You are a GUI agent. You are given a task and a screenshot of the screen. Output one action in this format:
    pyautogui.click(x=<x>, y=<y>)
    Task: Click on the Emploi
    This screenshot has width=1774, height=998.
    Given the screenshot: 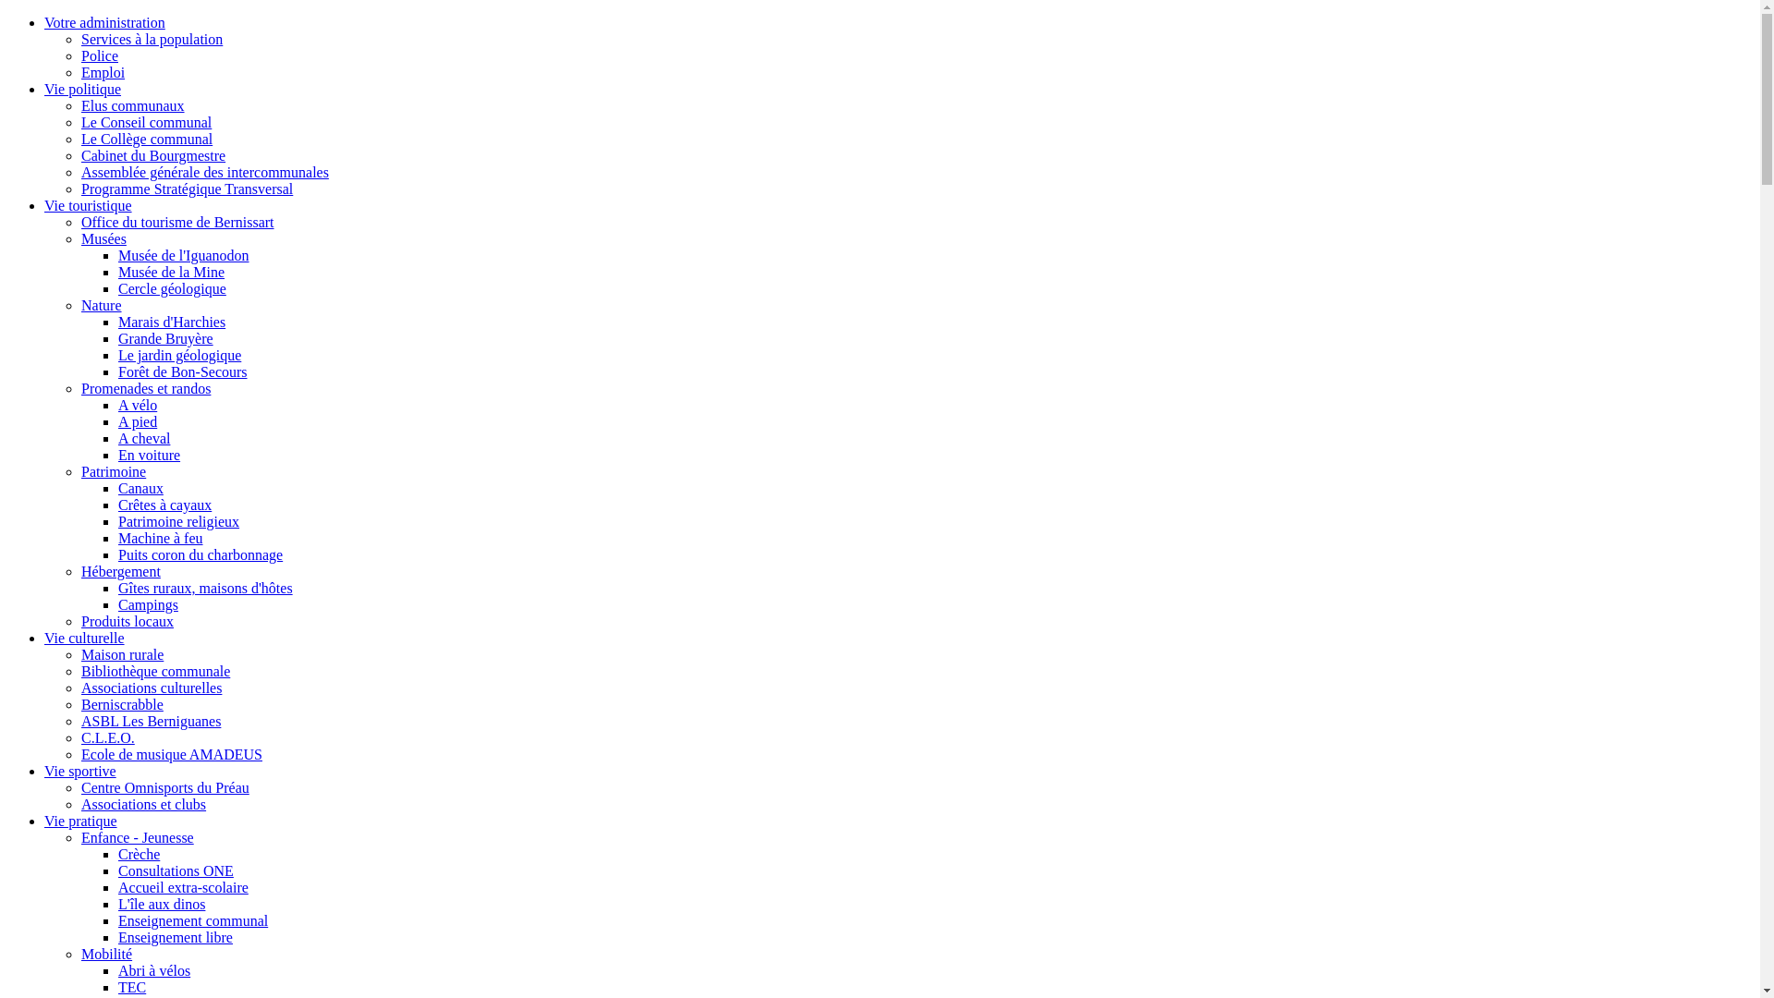 What is the action you would take?
    pyautogui.click(x=103, y=72)
    